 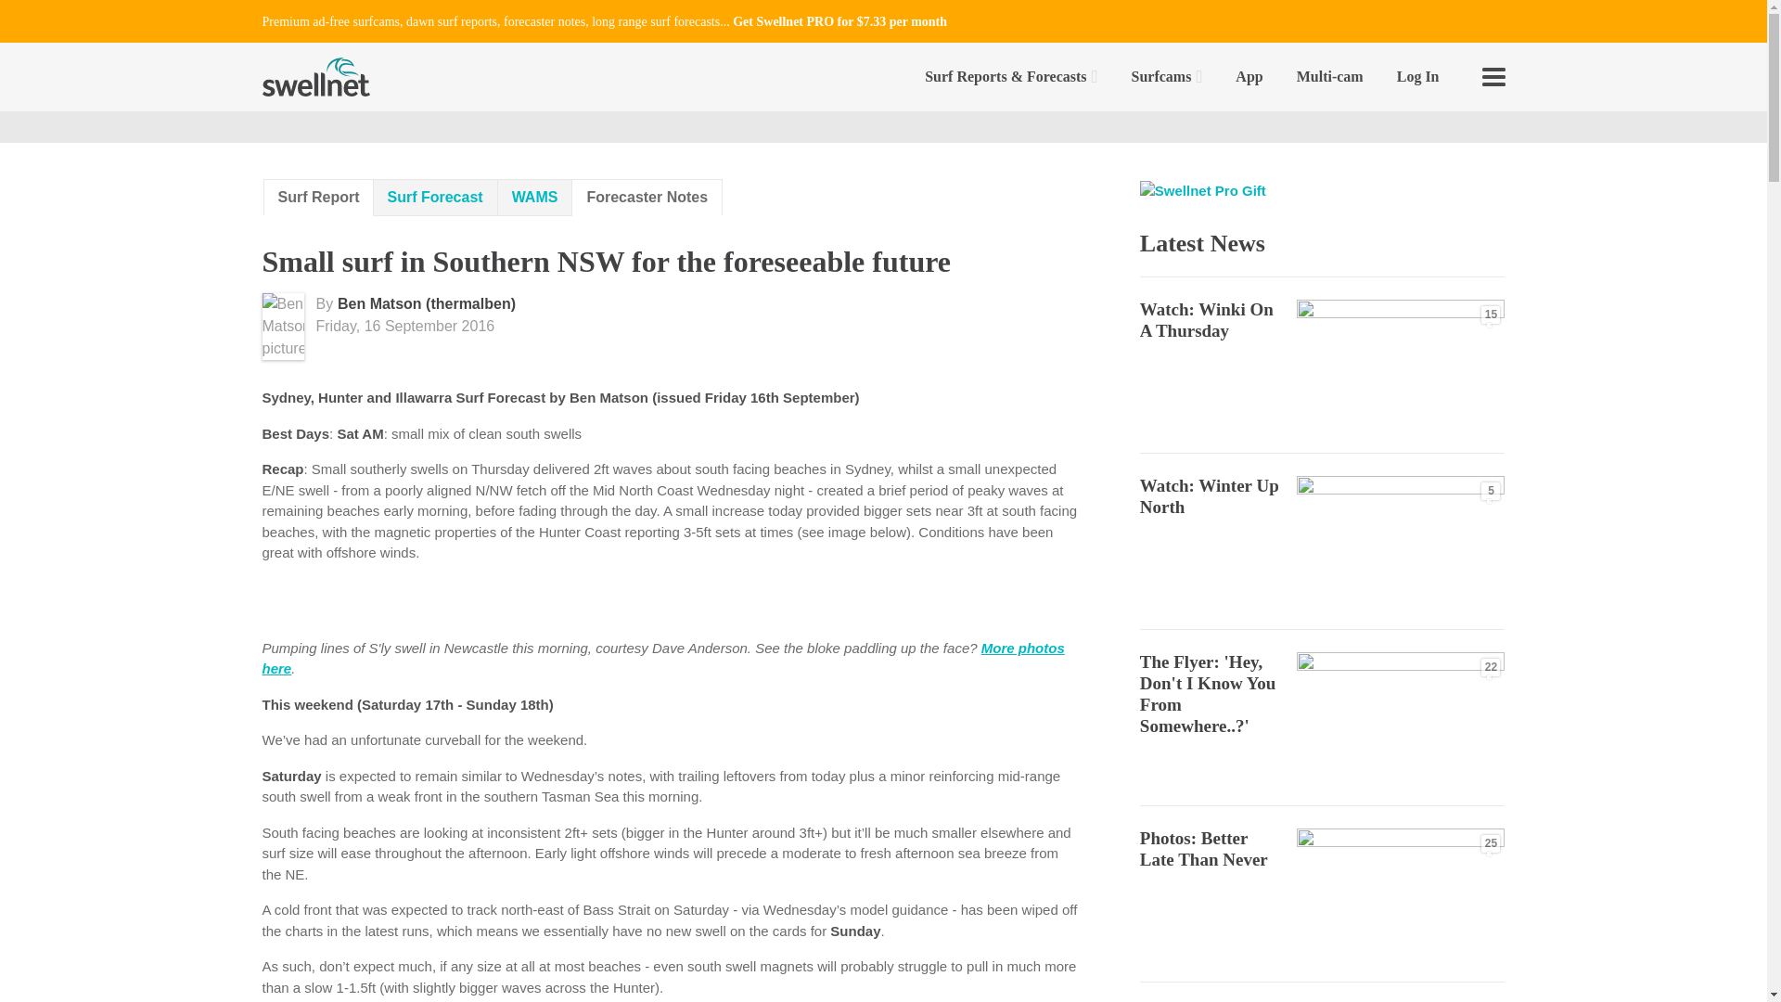 What do you see at coordinates (1167, 76) in the screenshot?
I see `Surfcams` at bounding box center [1167, 76].